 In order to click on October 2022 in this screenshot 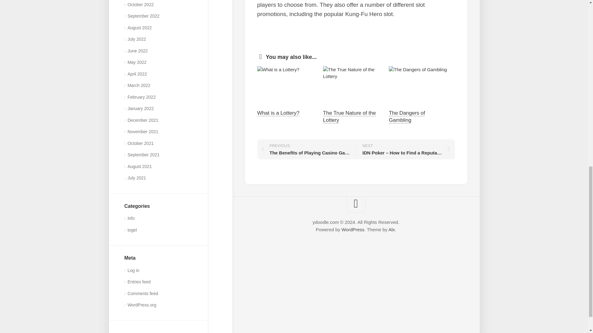, I will do `click(139, 4)`.